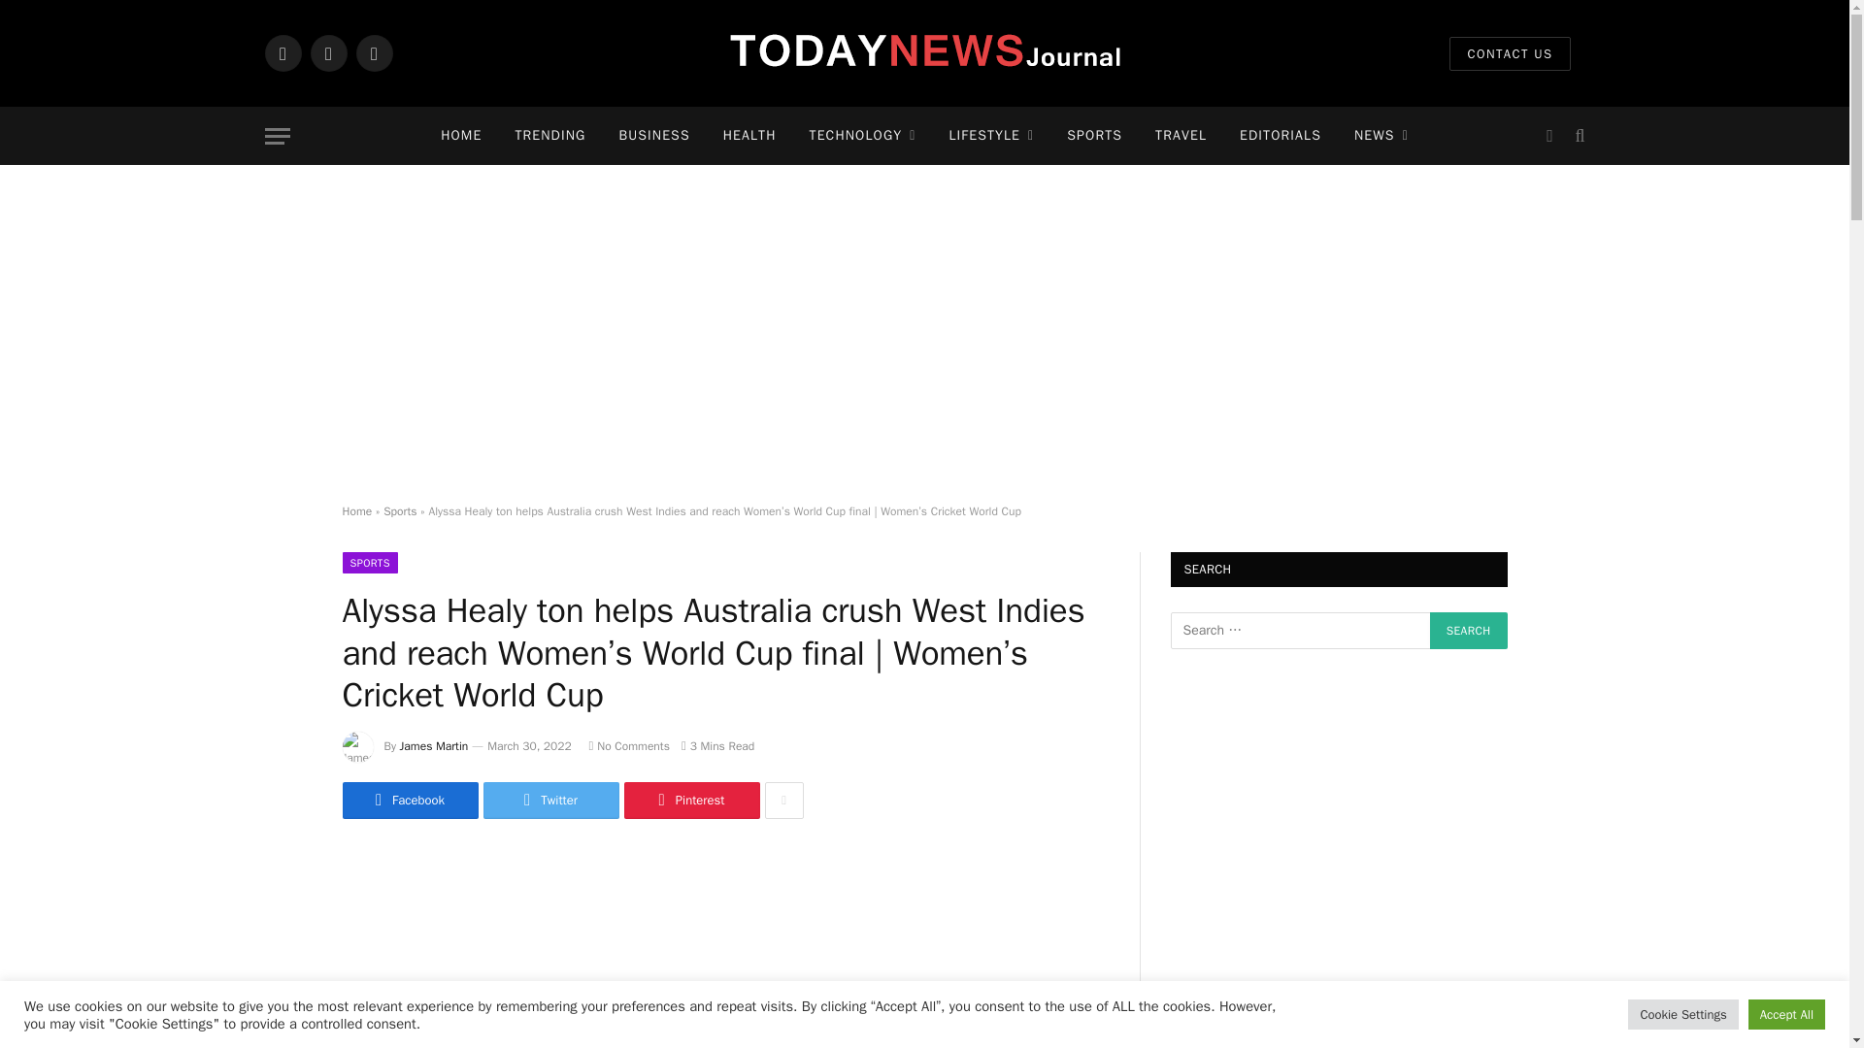 Image resolution: width=1864 pixels, height=1048 pixels. I want to click on Posts by James Martin, so click(435, 745).